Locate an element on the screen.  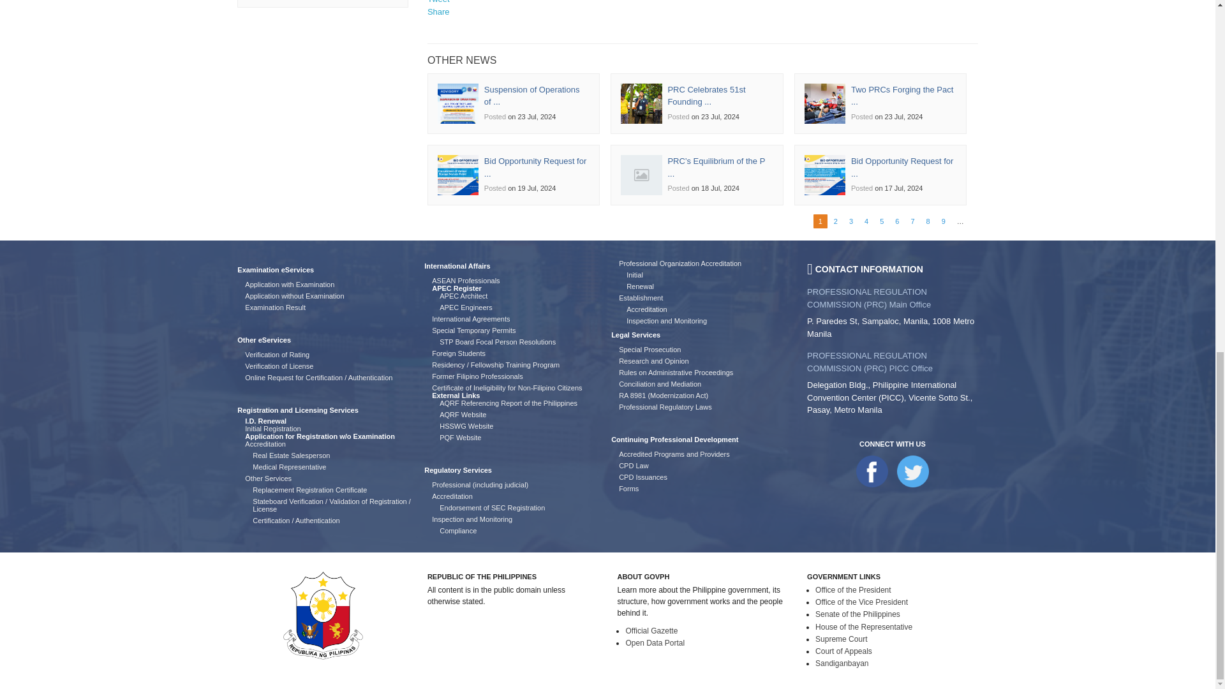
Go to page 9 is located at coordinates (944, 221).